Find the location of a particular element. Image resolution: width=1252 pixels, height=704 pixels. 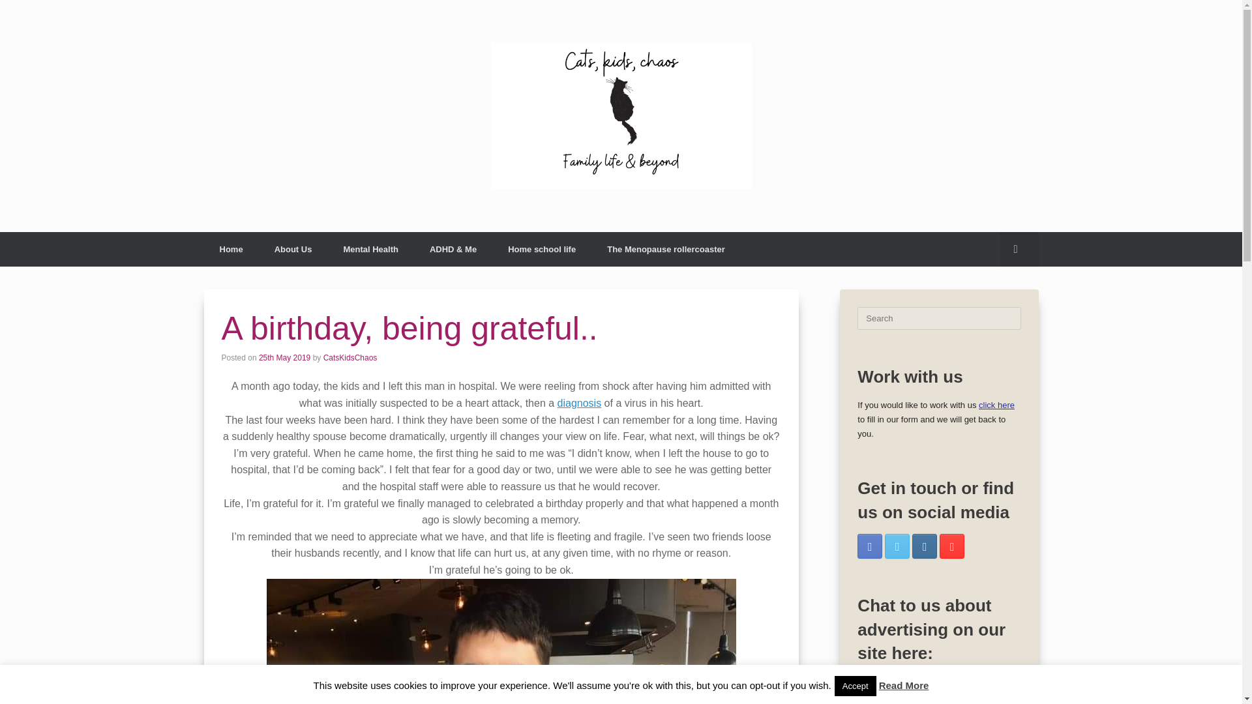

CatsKidsChaos Instagram is located at coordinates (925, 546).